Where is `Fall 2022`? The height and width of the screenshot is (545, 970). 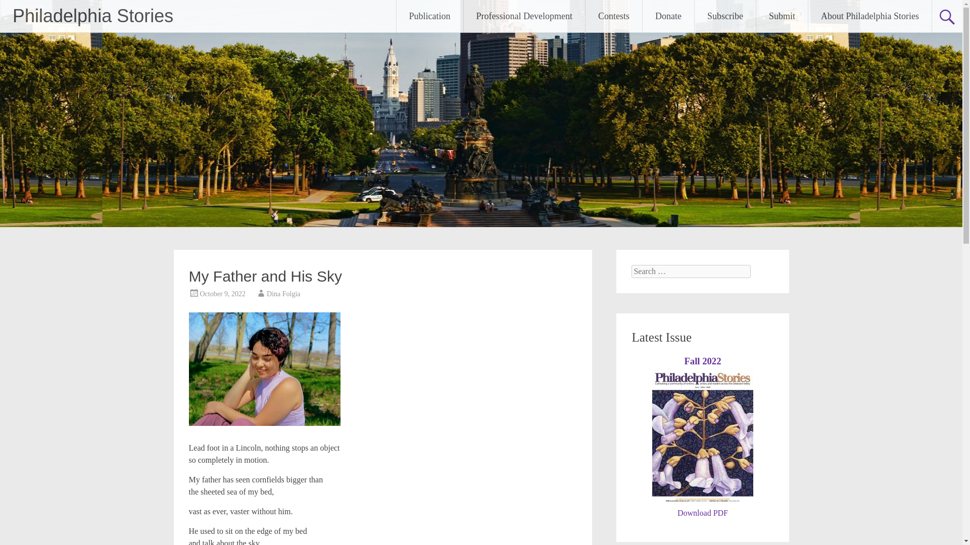 Fall 2022 is located at coordinates (702, 361).